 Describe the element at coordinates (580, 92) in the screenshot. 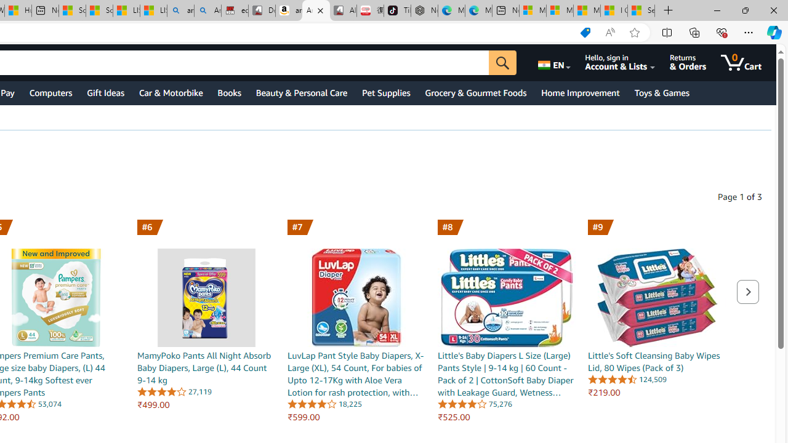

I see `Home Improvement` at that location.